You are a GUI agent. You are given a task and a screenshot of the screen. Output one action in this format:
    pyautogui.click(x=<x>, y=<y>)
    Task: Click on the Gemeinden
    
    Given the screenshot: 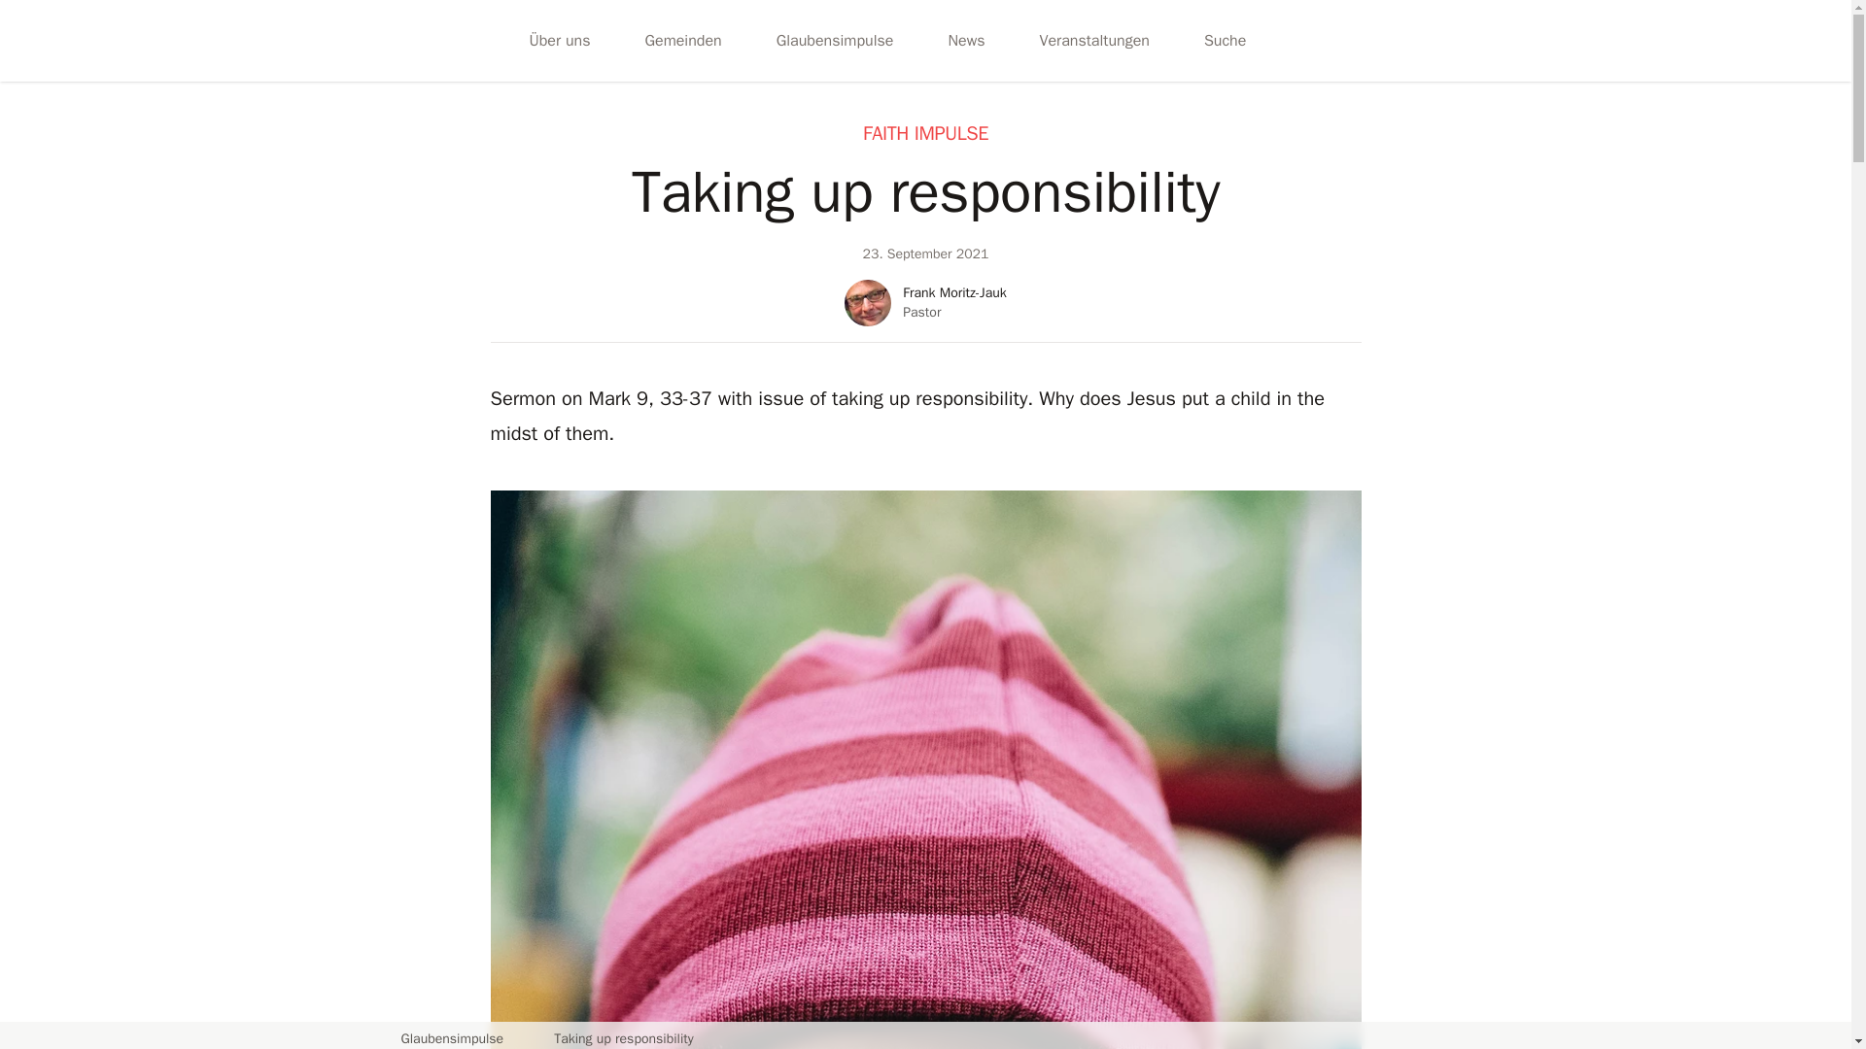 What is the action you would take?
    pyautogui.click(x=682, y=41)
    